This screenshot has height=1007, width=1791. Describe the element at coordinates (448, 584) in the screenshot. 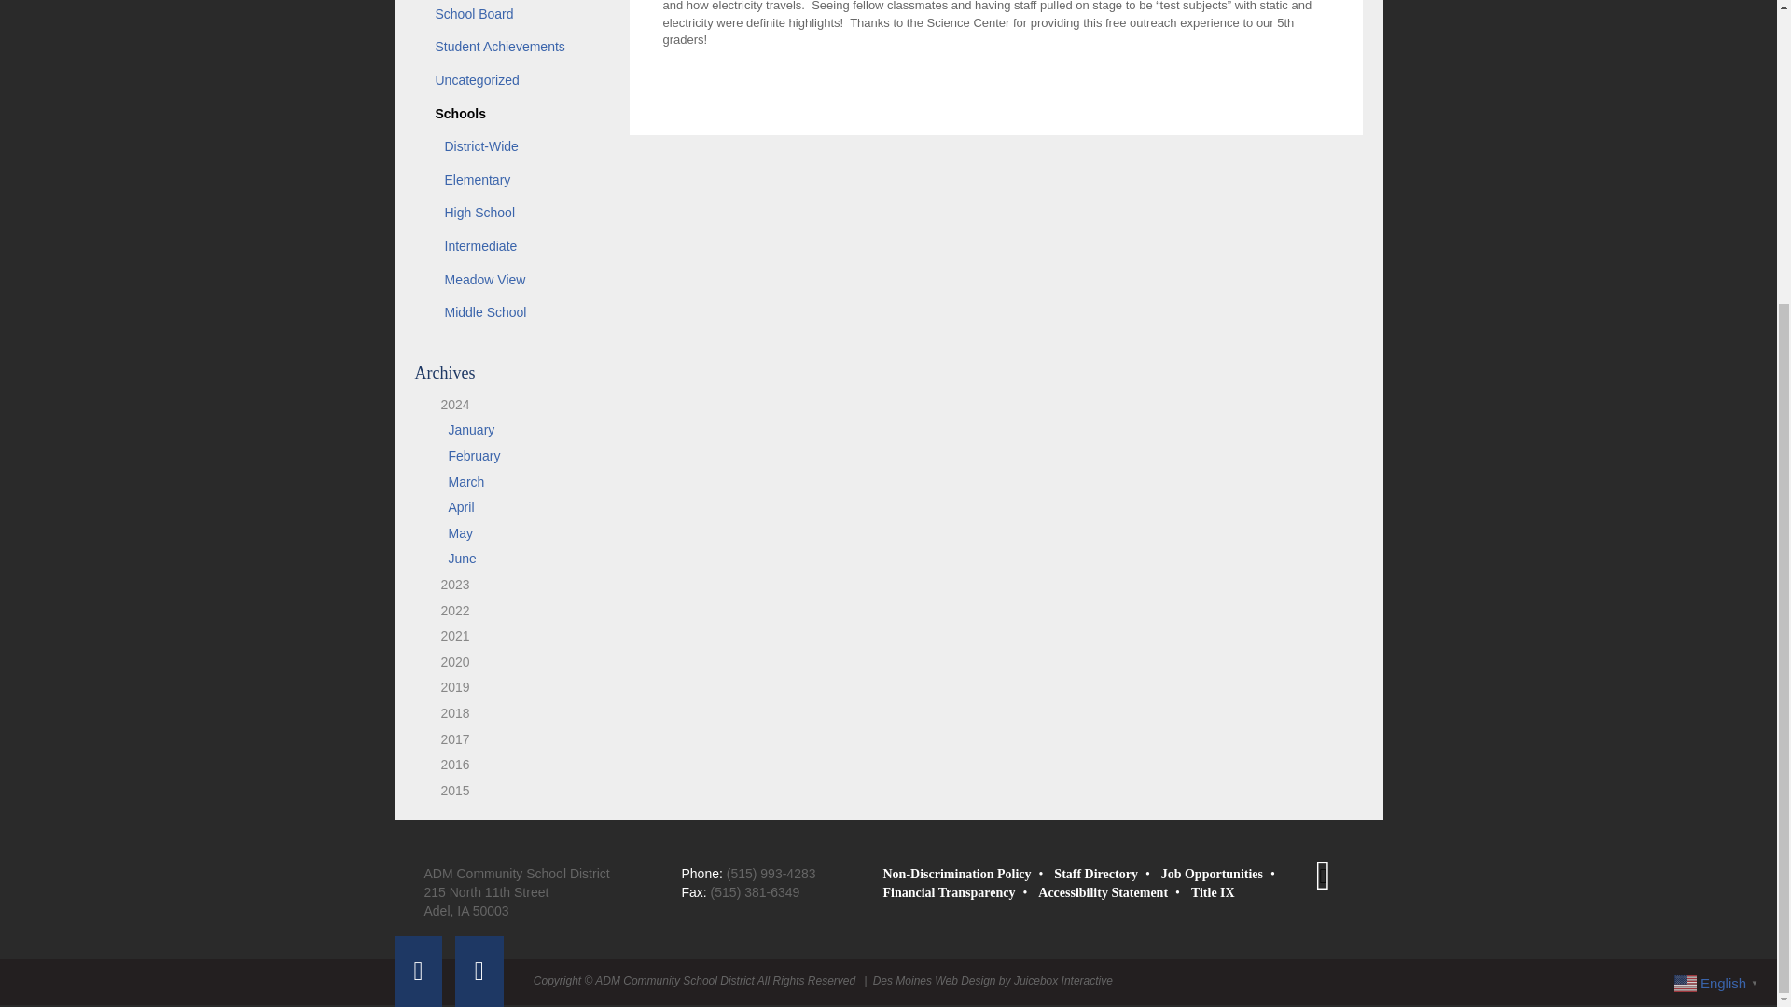

I see `Archives for 2023` at that location.